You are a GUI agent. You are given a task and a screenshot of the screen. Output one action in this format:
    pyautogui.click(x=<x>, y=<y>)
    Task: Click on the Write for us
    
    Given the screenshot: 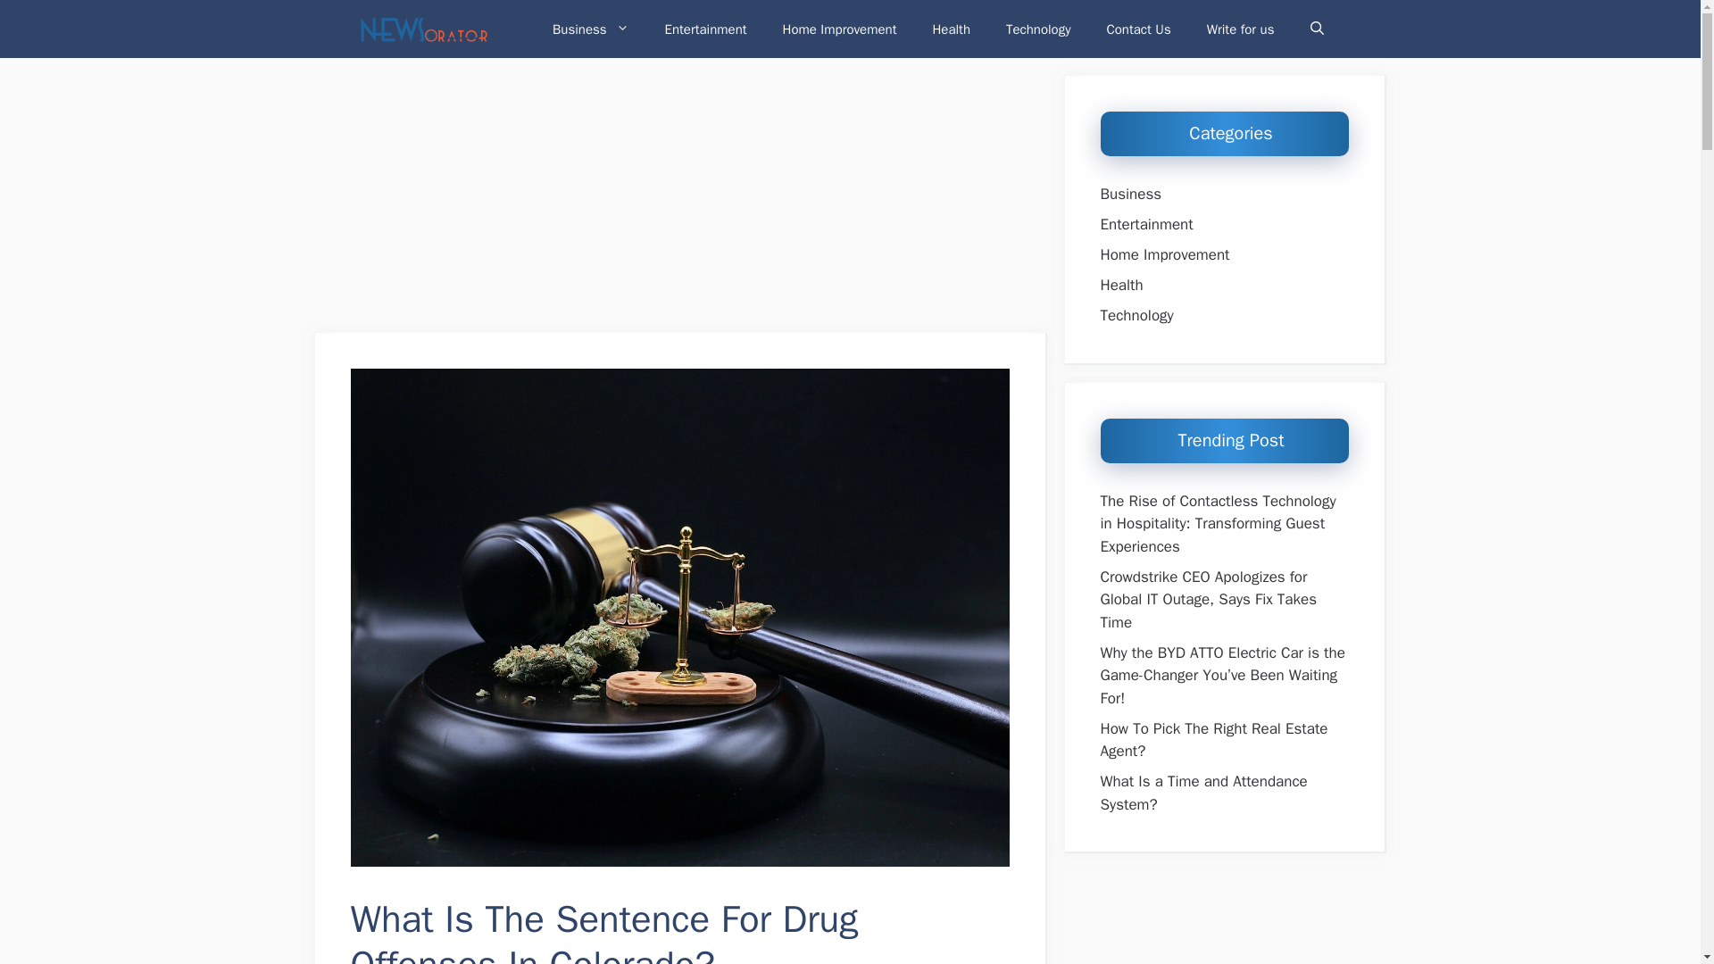 What is the action you would take?
    pyautogui.click(x=1241, y=29)
    